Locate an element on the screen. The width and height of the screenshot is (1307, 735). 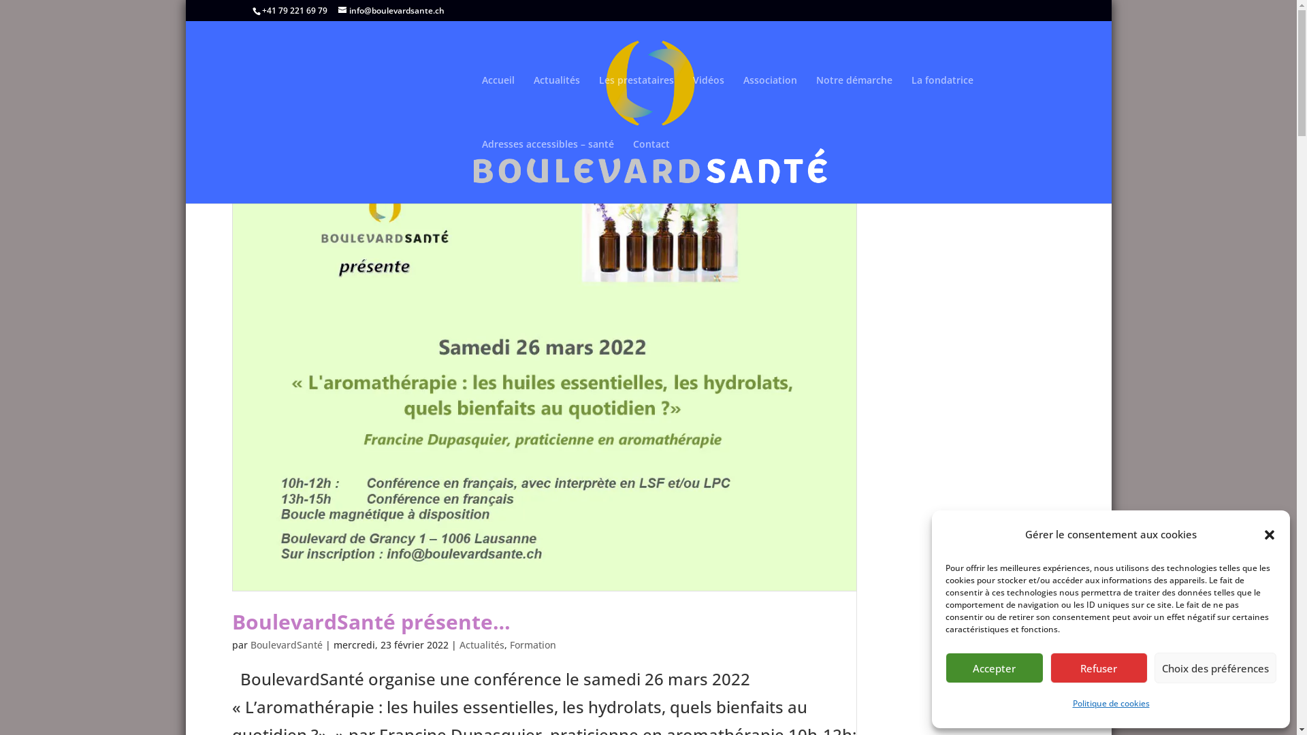
Accepter is located at coordinates (995, 668).